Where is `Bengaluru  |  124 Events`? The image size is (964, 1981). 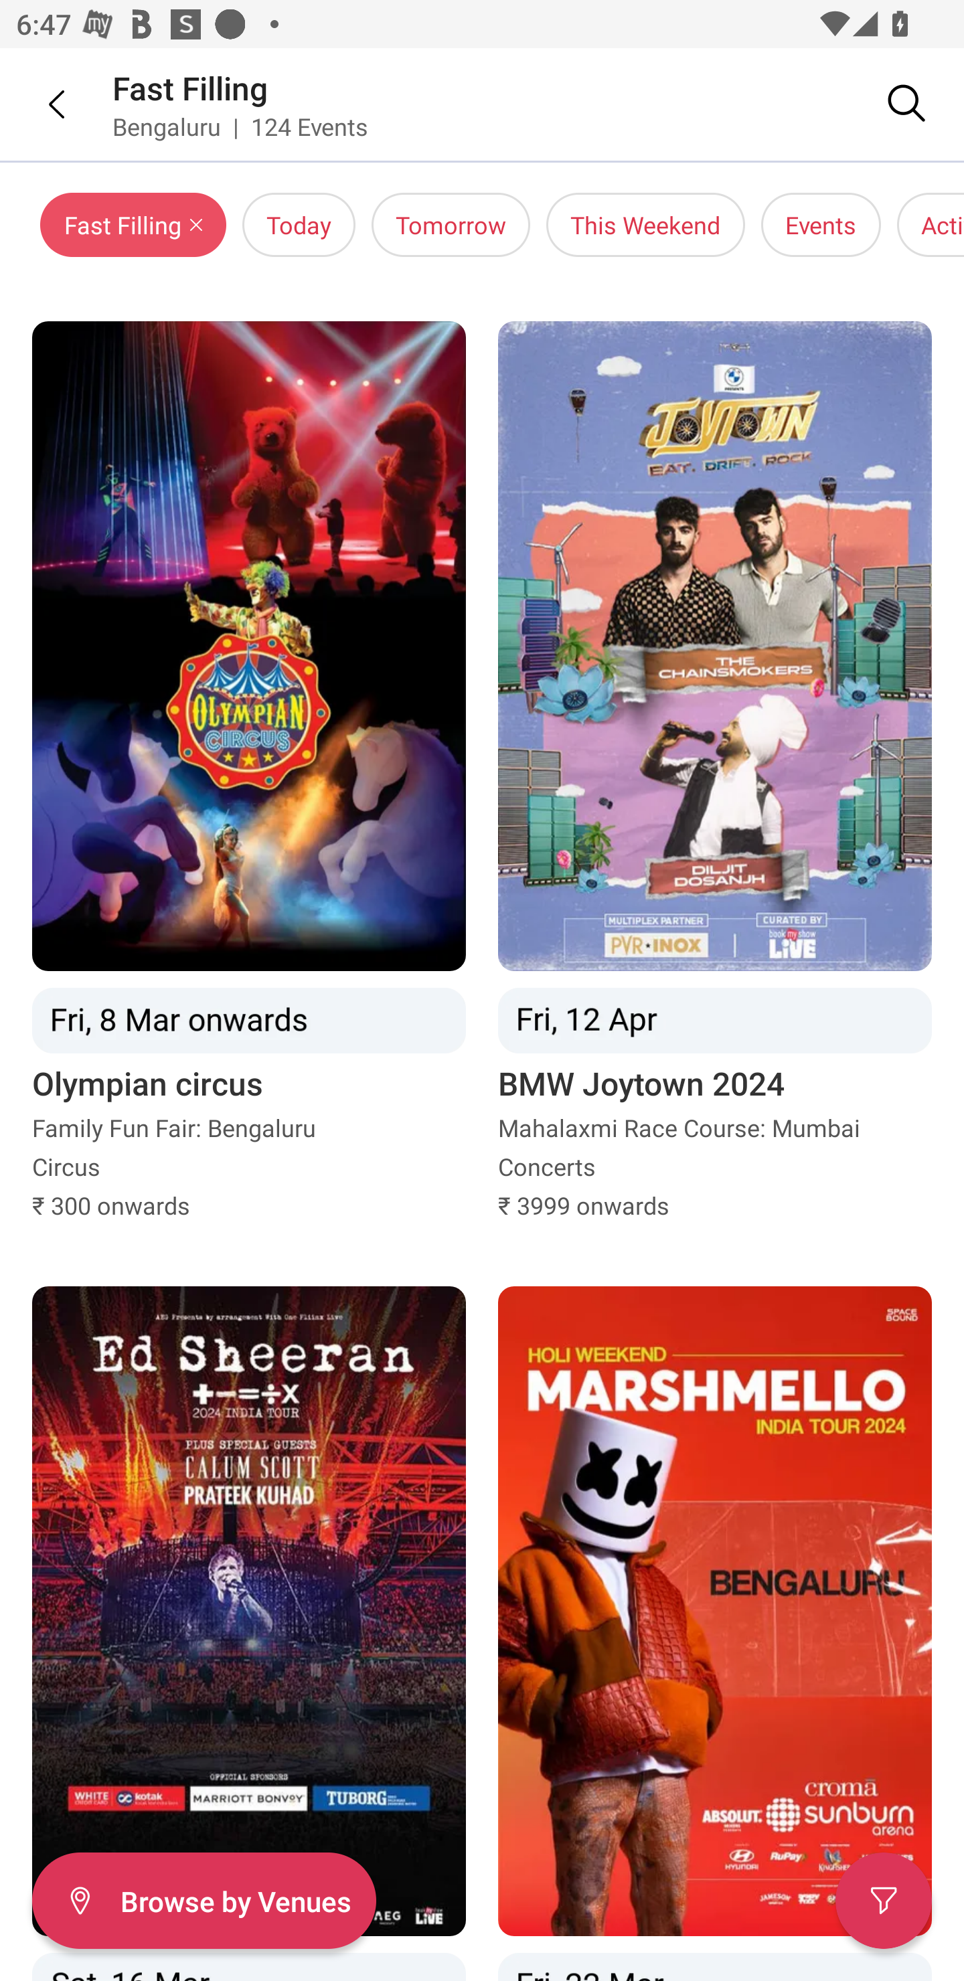 Bengaluru  |  124 Events is located at coordinates (241, 126).